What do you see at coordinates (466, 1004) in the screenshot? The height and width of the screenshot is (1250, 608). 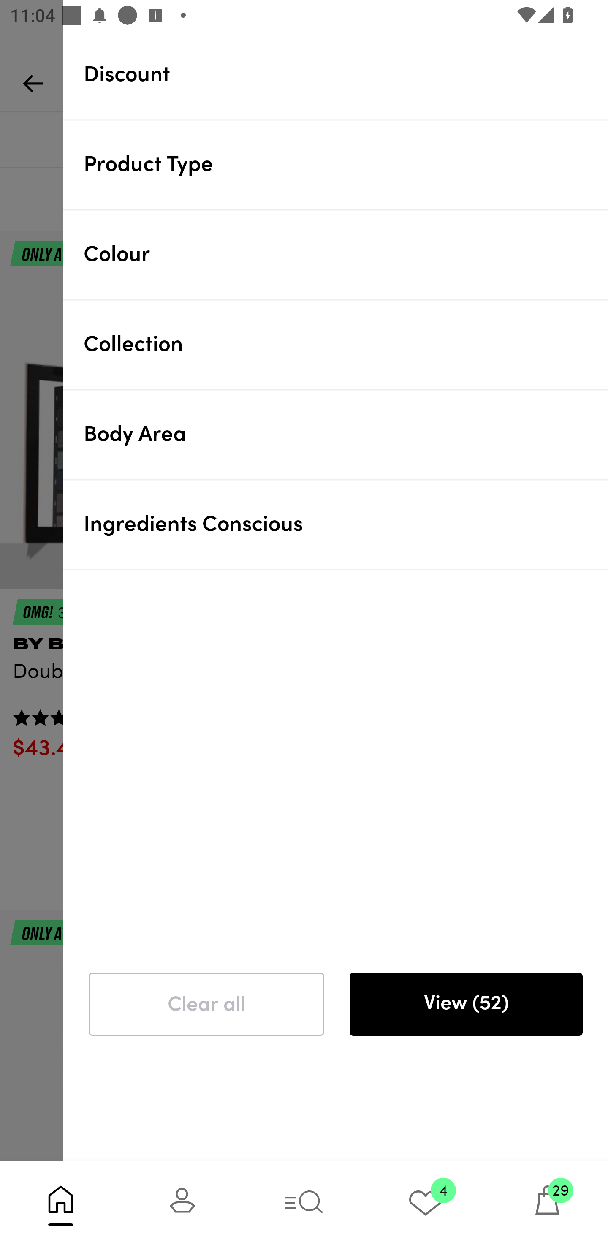 I see `View (52)` at bounding box center [466, 1004].